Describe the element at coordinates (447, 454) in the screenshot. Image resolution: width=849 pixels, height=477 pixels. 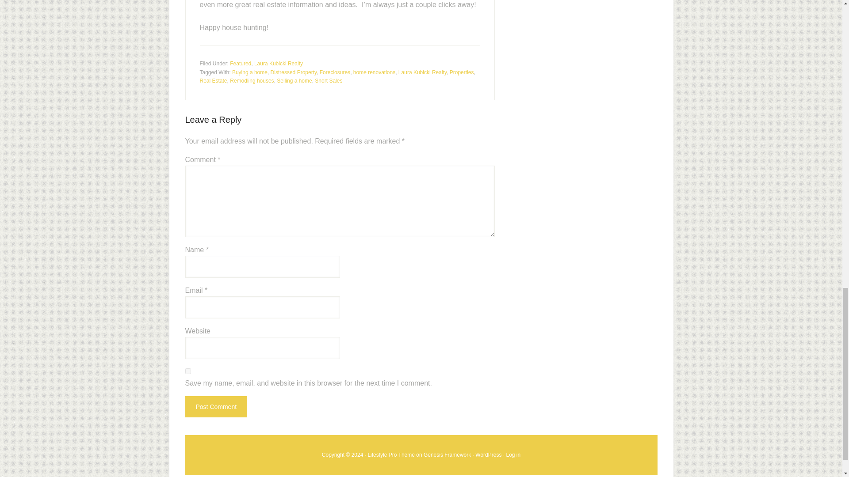
I see `Genesis Framework` at that location.